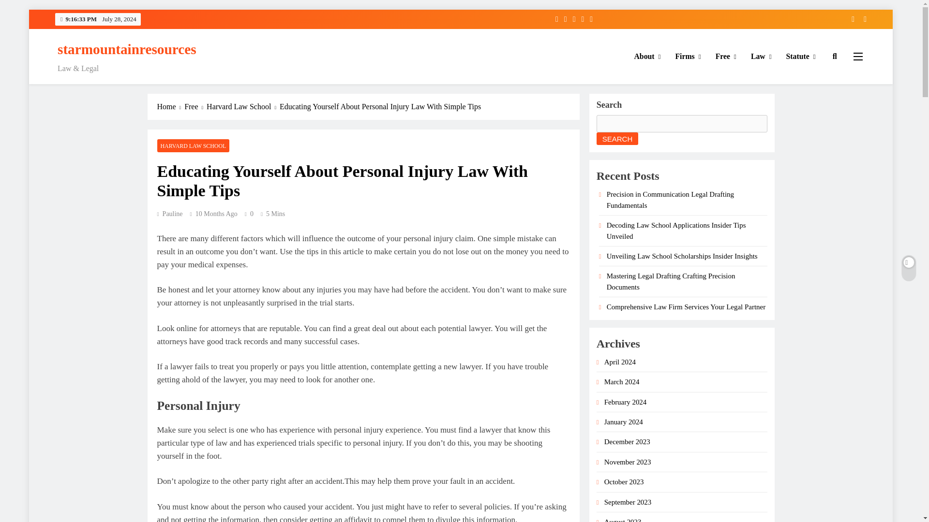 This screenshot has width=929, height=522. What do you see at coordinates (726, 56) in the screenshot?
I see `Free` at bounding box center [726, 56].